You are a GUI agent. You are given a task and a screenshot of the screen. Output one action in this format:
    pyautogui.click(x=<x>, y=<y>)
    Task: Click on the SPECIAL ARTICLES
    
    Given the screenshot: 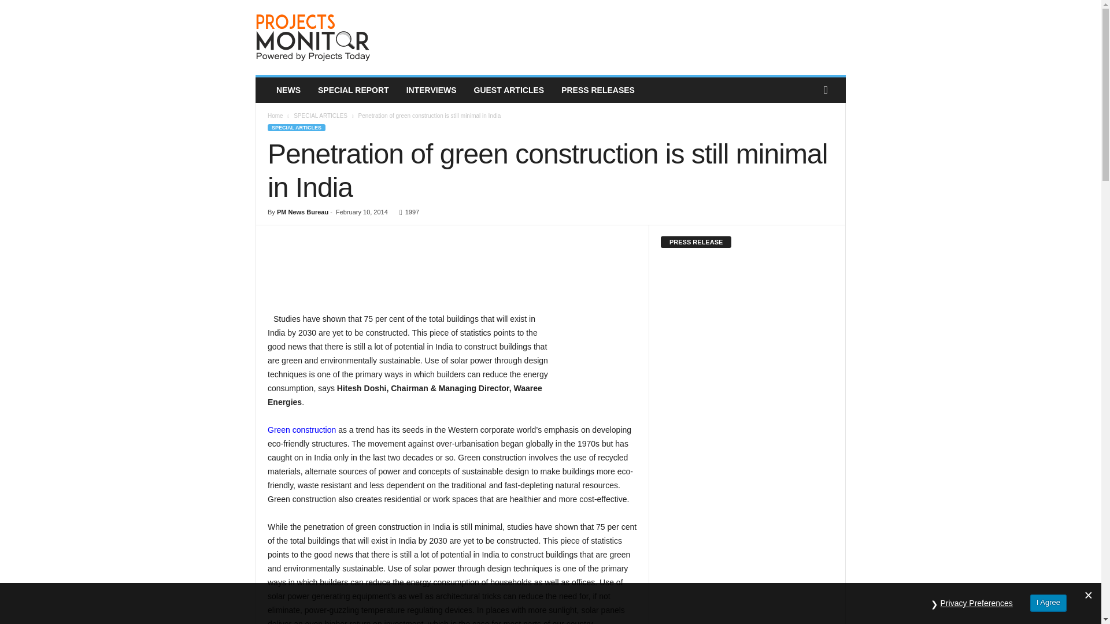 What is the action you would take?
    pyautogui.click(x=296, y=127)
    